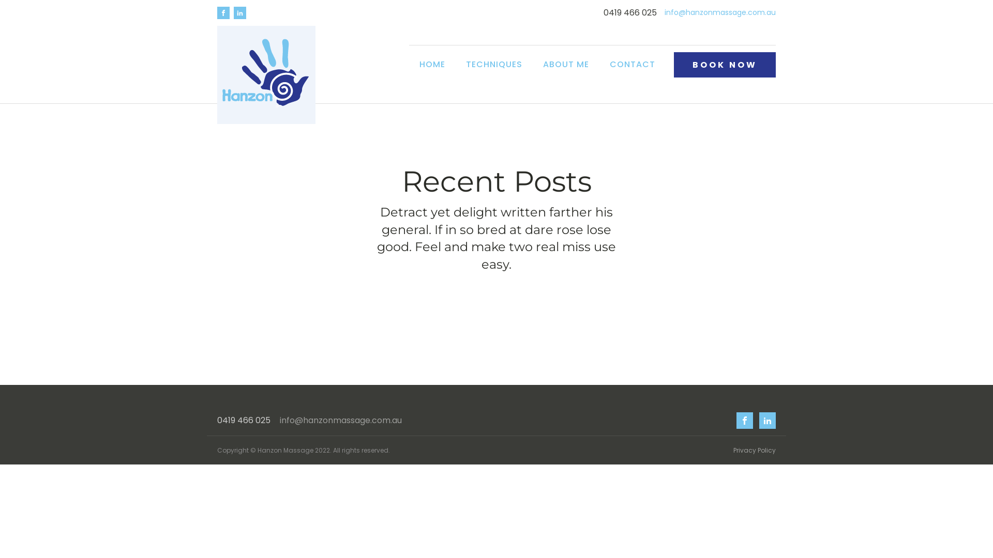  I want to click on HOME, so click(432, 65).